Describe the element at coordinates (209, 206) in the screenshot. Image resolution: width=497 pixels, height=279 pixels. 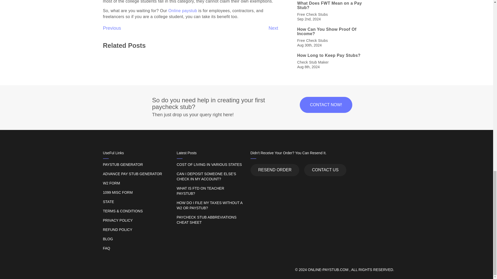
I see `Look How Do I File My Taxes Without a W2 or Paystub?` at that location.